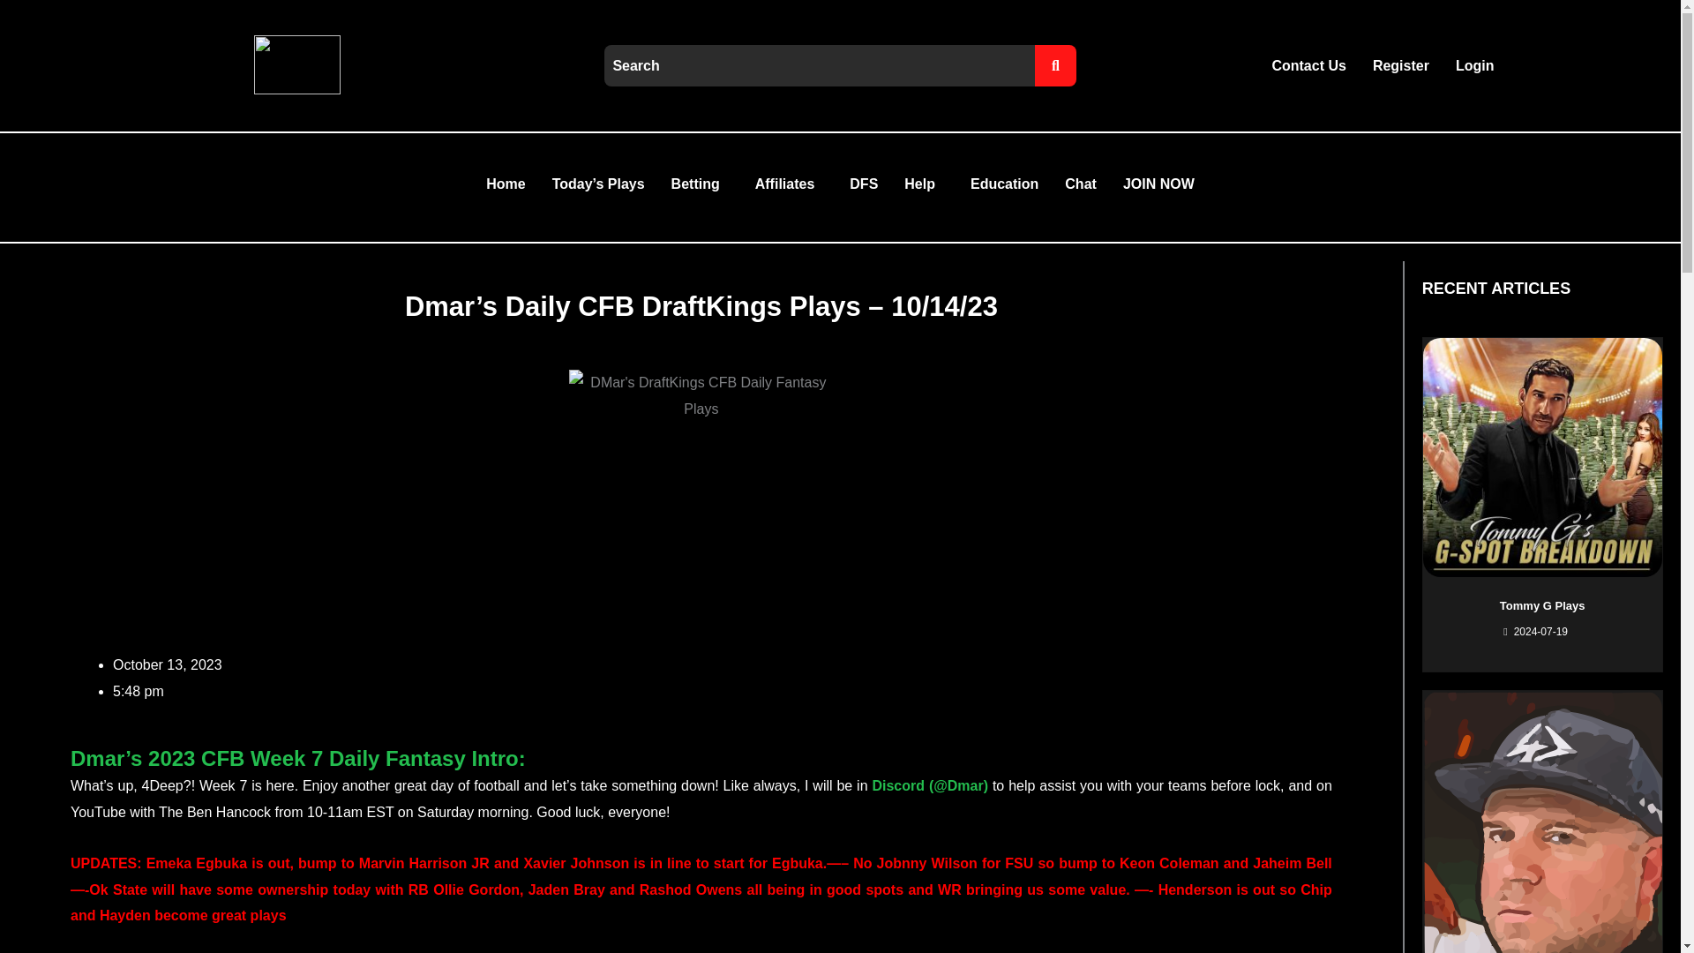 Image resolution: width=1694 pixels, height=953 pixels. I want to click on Chat, so click(1080, 184).